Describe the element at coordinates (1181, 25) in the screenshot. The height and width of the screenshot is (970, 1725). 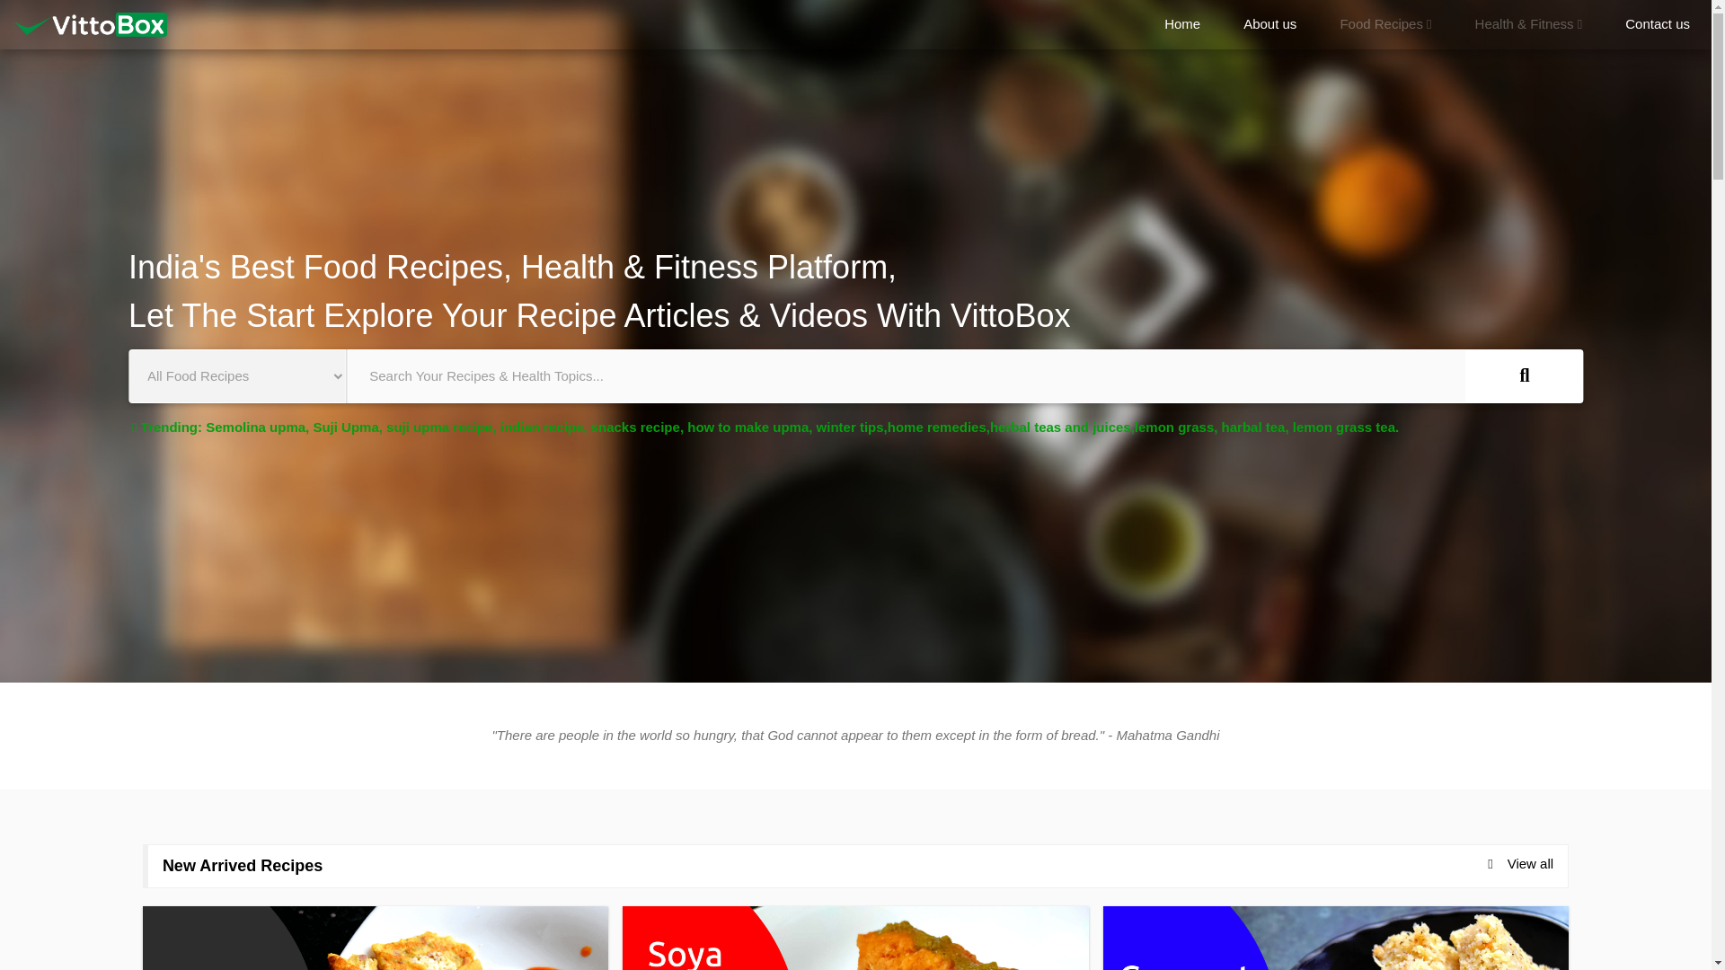
I see `Home` at that location.